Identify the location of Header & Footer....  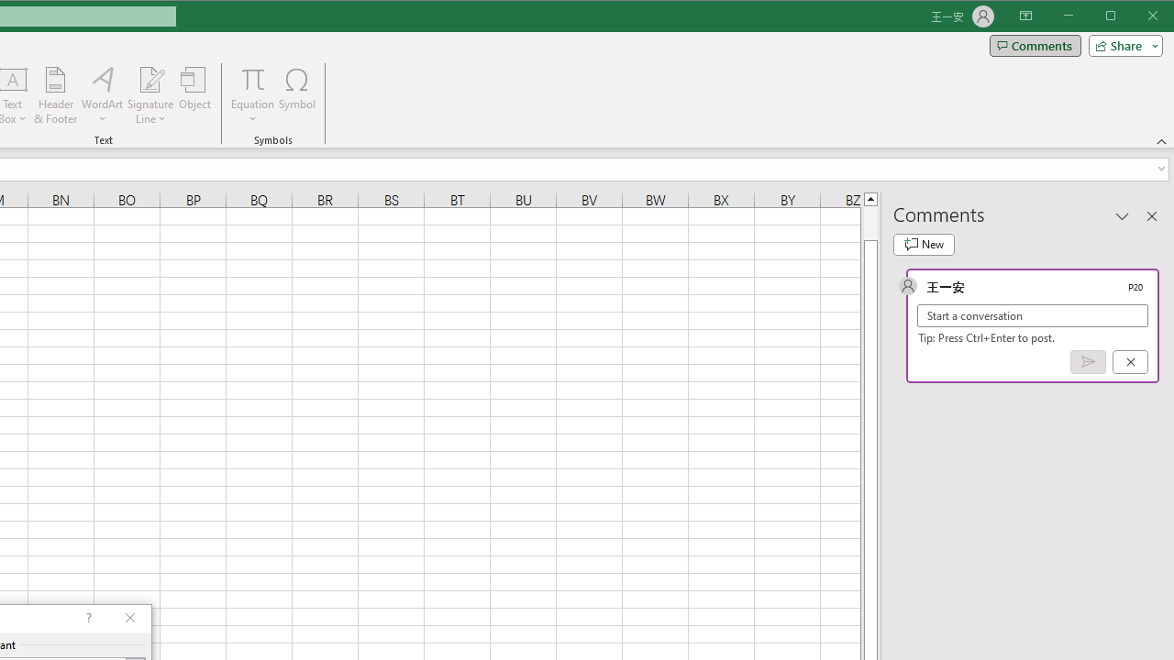
(55, 95).